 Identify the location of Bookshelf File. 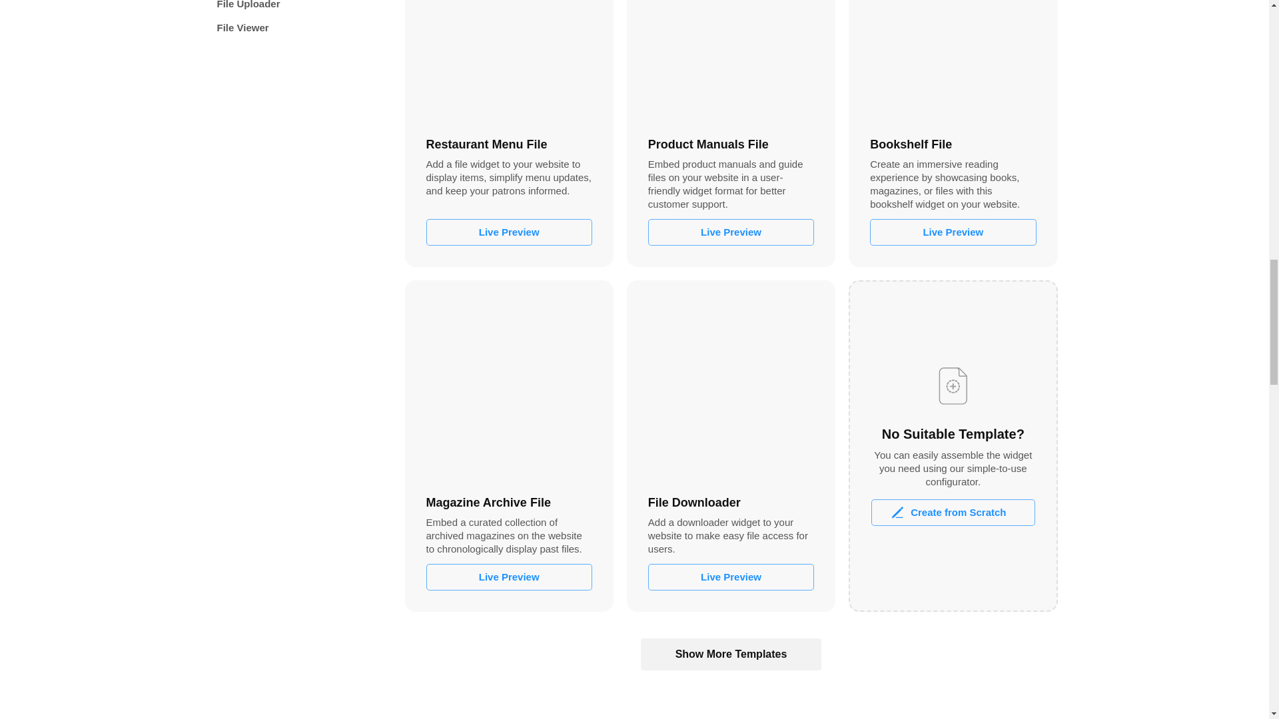
(953, 61).